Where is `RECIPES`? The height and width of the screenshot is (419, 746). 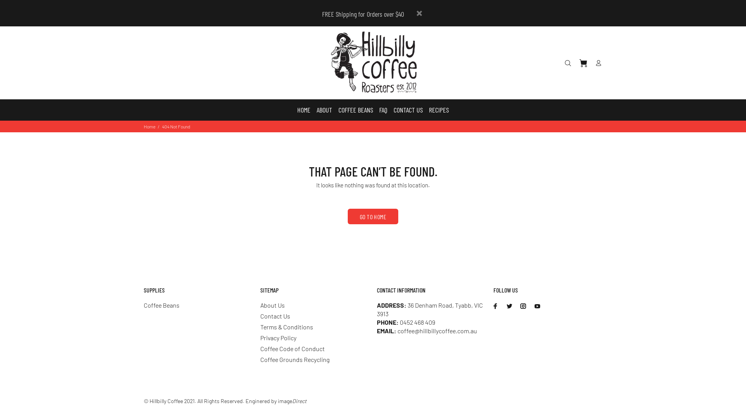 RECIPES is located at coordinates (437, 110).